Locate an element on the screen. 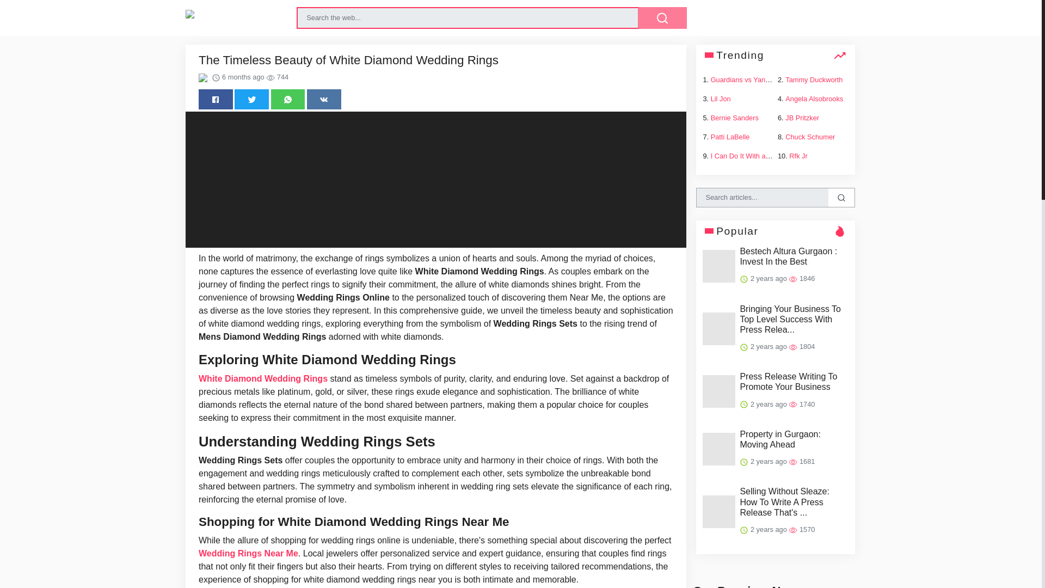  Bernie Sanders is located at coordinates (734, 118).